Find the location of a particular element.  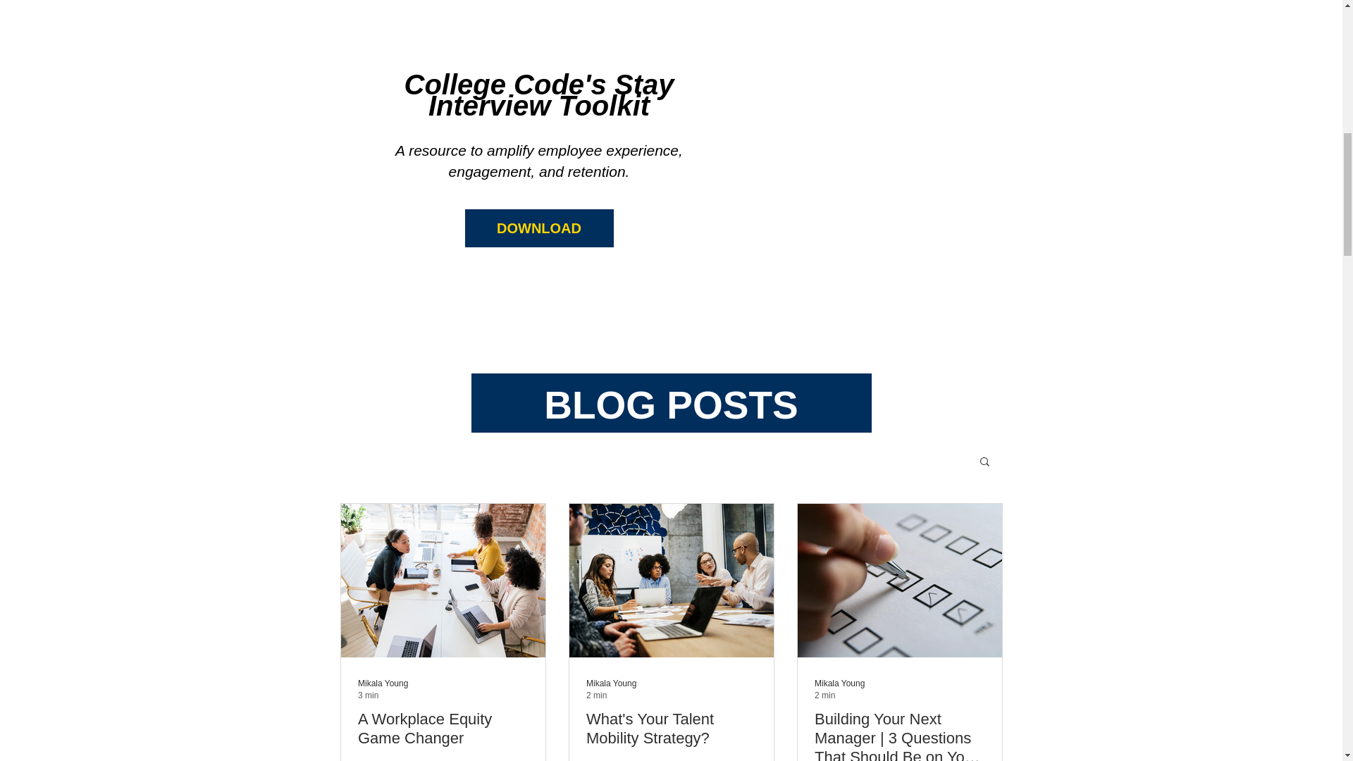

2 min is located at coordinates (596, 695).